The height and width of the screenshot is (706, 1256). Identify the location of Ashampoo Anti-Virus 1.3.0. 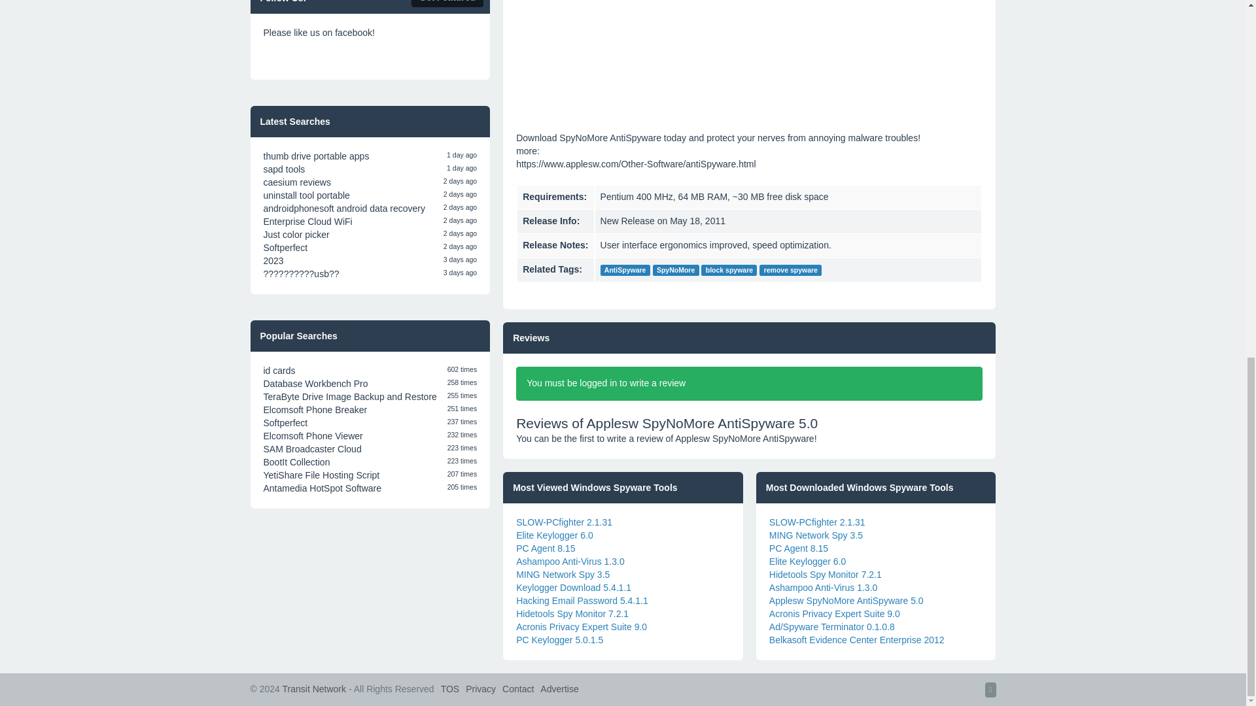
(570, 562).